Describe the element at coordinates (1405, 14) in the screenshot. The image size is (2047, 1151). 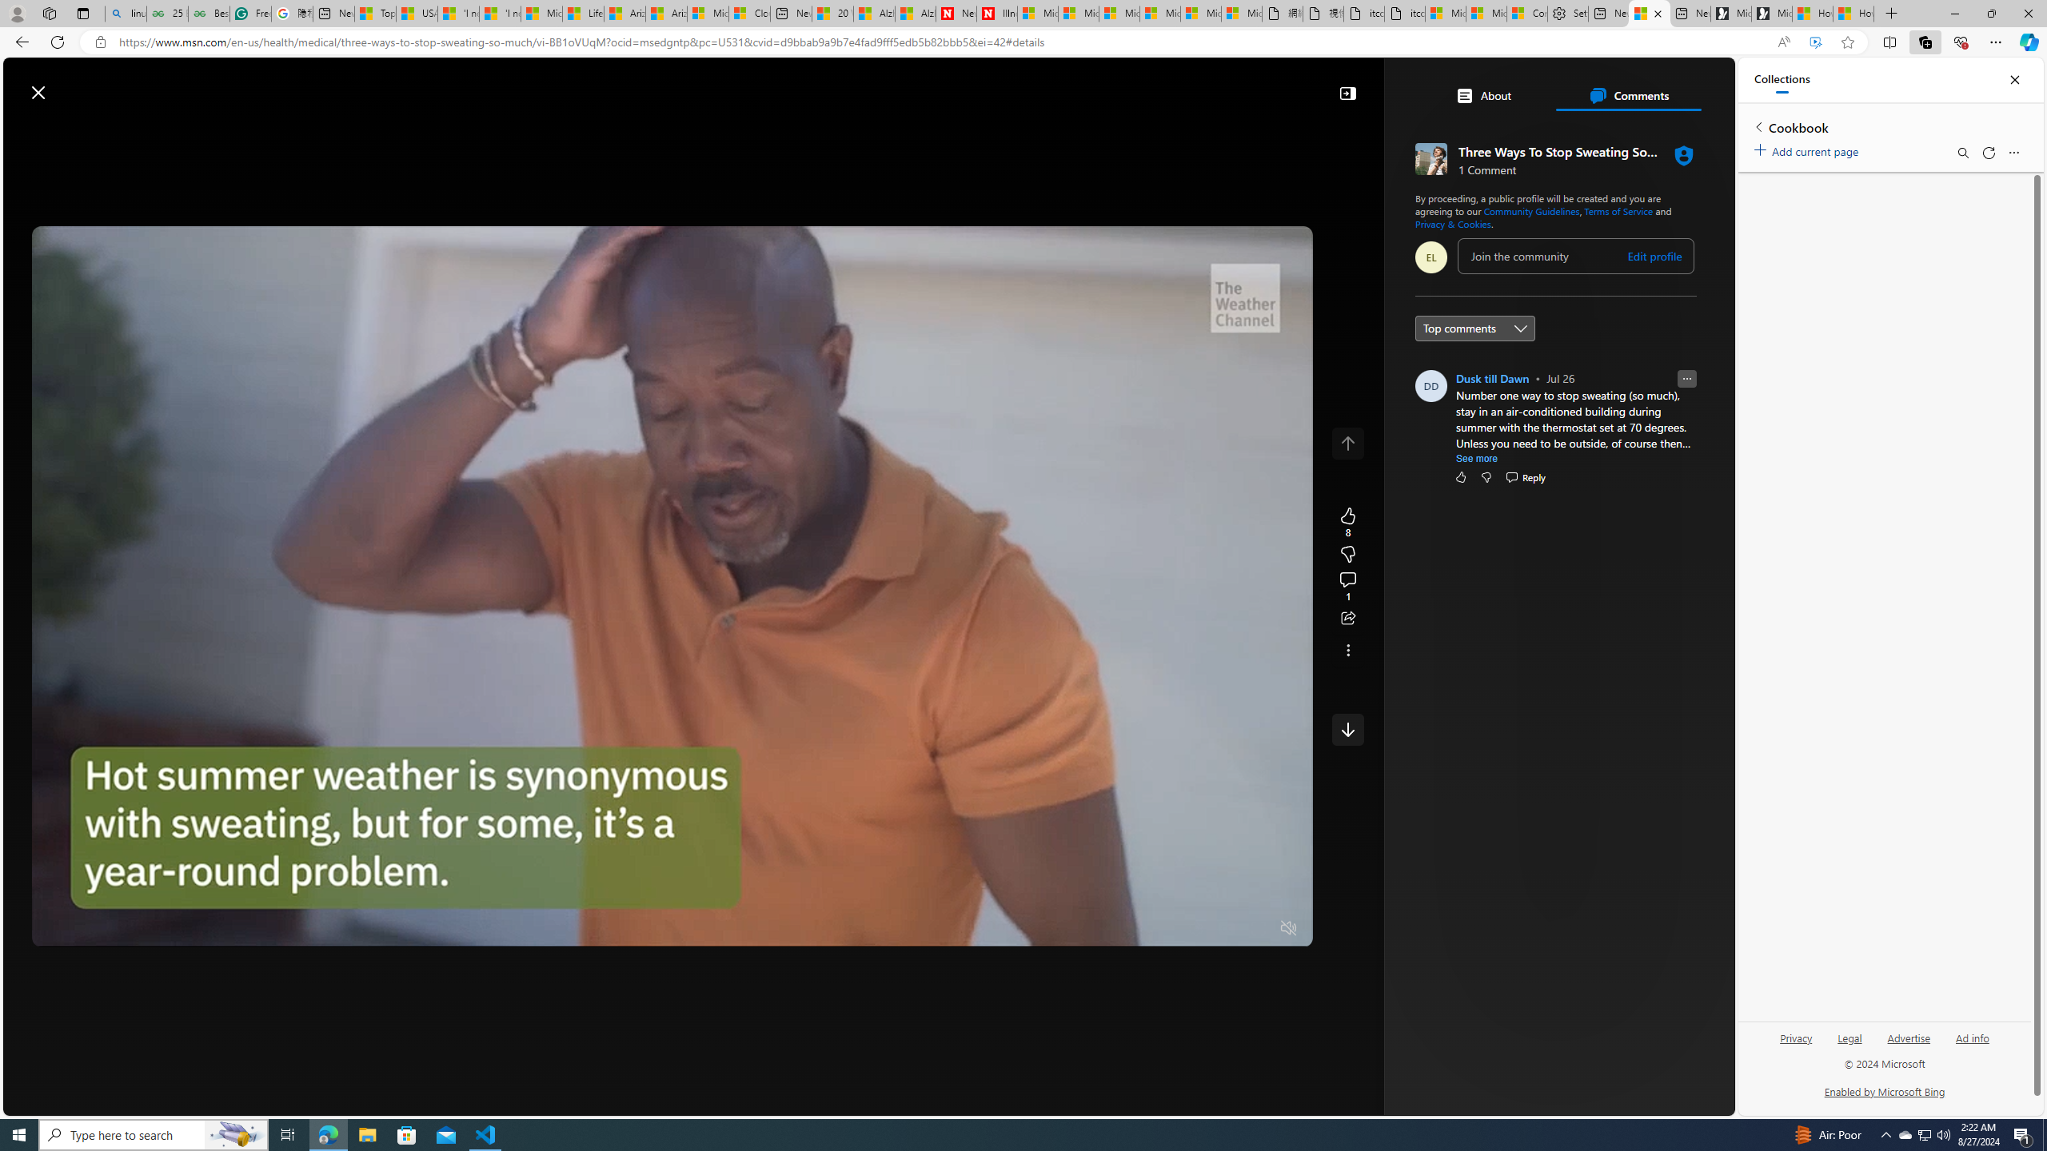
I see `itconcepthk.com/projector_solutions.mp4` at that location.